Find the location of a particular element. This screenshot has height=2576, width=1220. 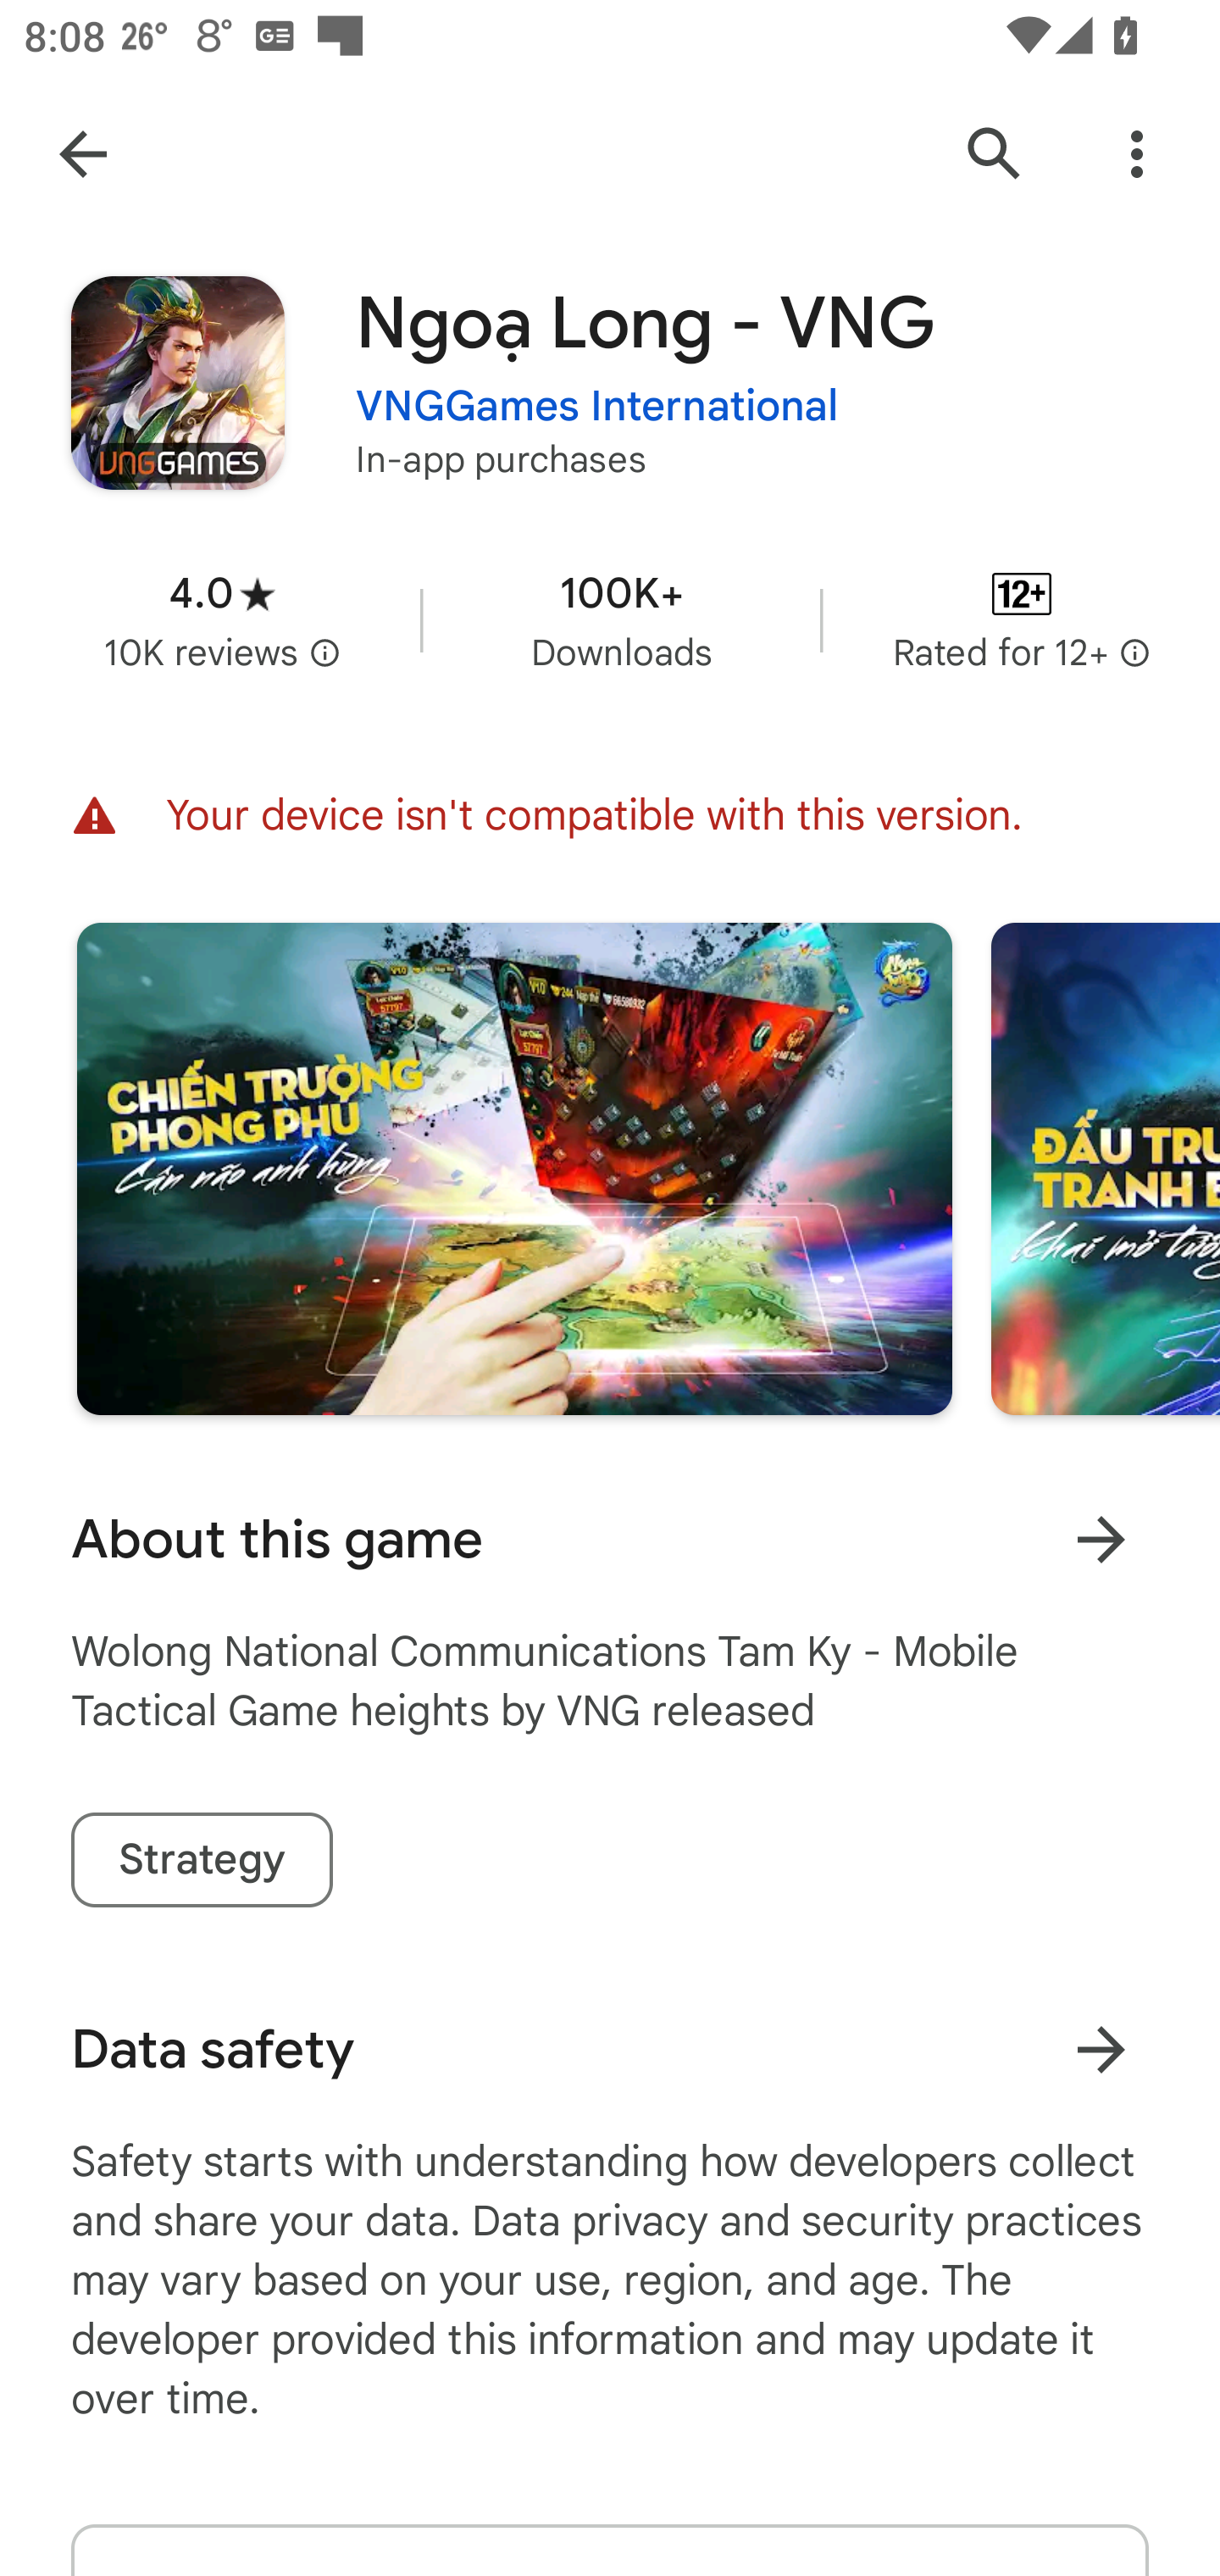

Learn more About this game is located at coordinates (1101, 1539).